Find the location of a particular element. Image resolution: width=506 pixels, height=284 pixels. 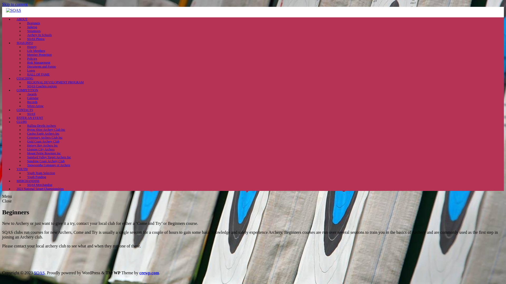

Byron Shire Archery Club Inc is located at coordinates (46, 130).